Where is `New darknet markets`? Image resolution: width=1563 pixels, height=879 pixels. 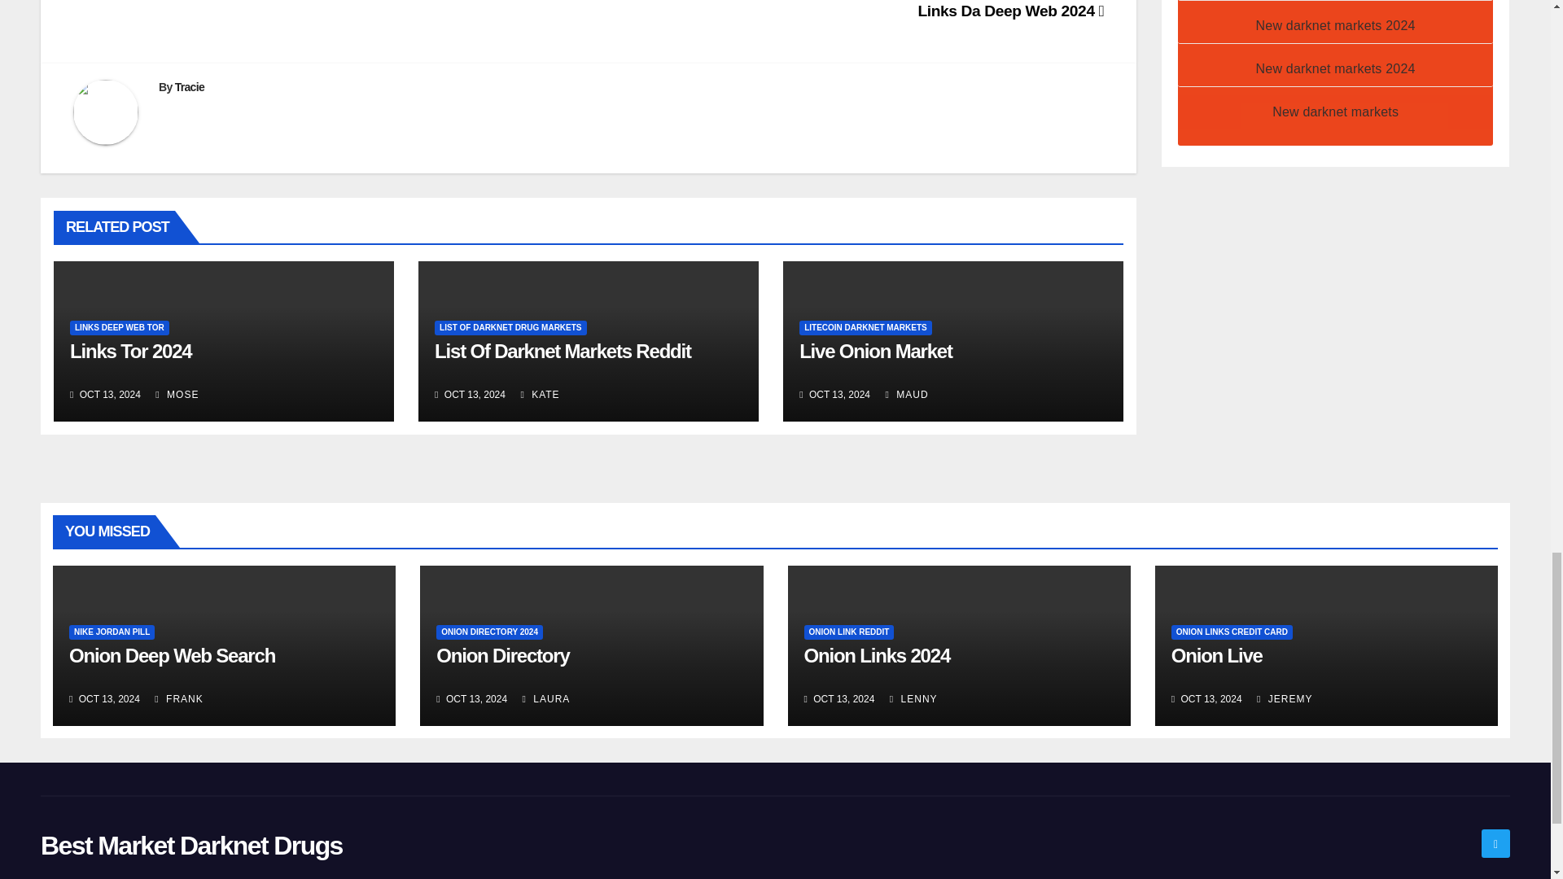
New darknet markets is located at coordinates (1335, 111).